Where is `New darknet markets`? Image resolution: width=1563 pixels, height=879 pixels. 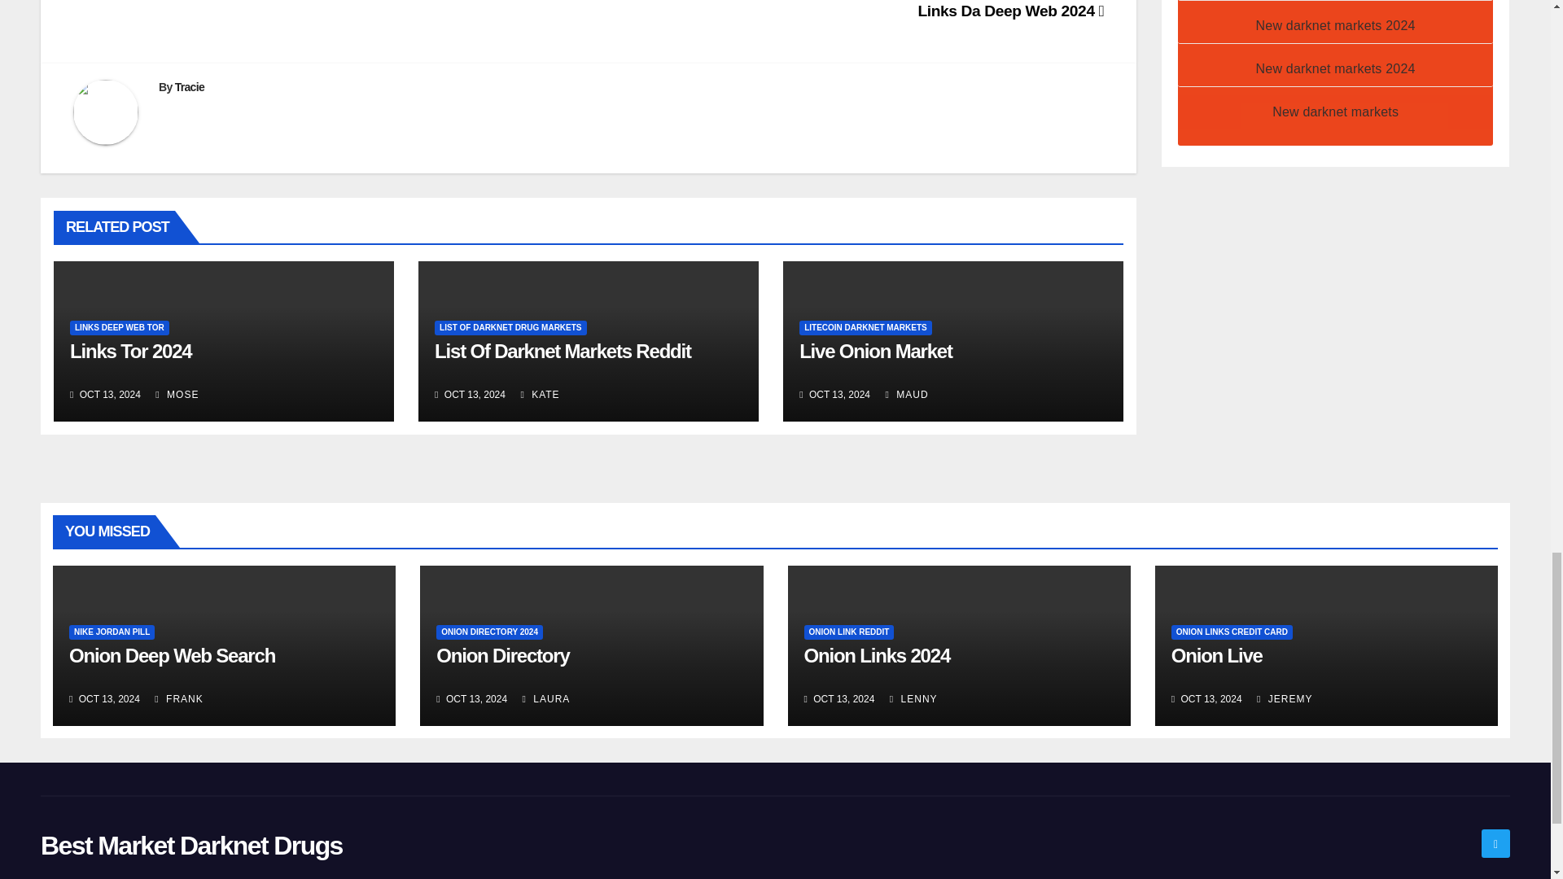
New darknet markets is located at coordinates (1335, 111).